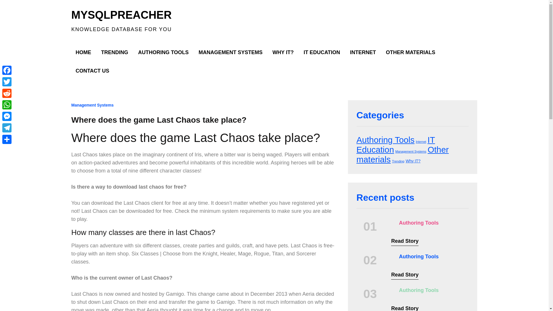  Describe the element at coordinates (363, 52) in the screenshot. I see `INTERNET` at that location.